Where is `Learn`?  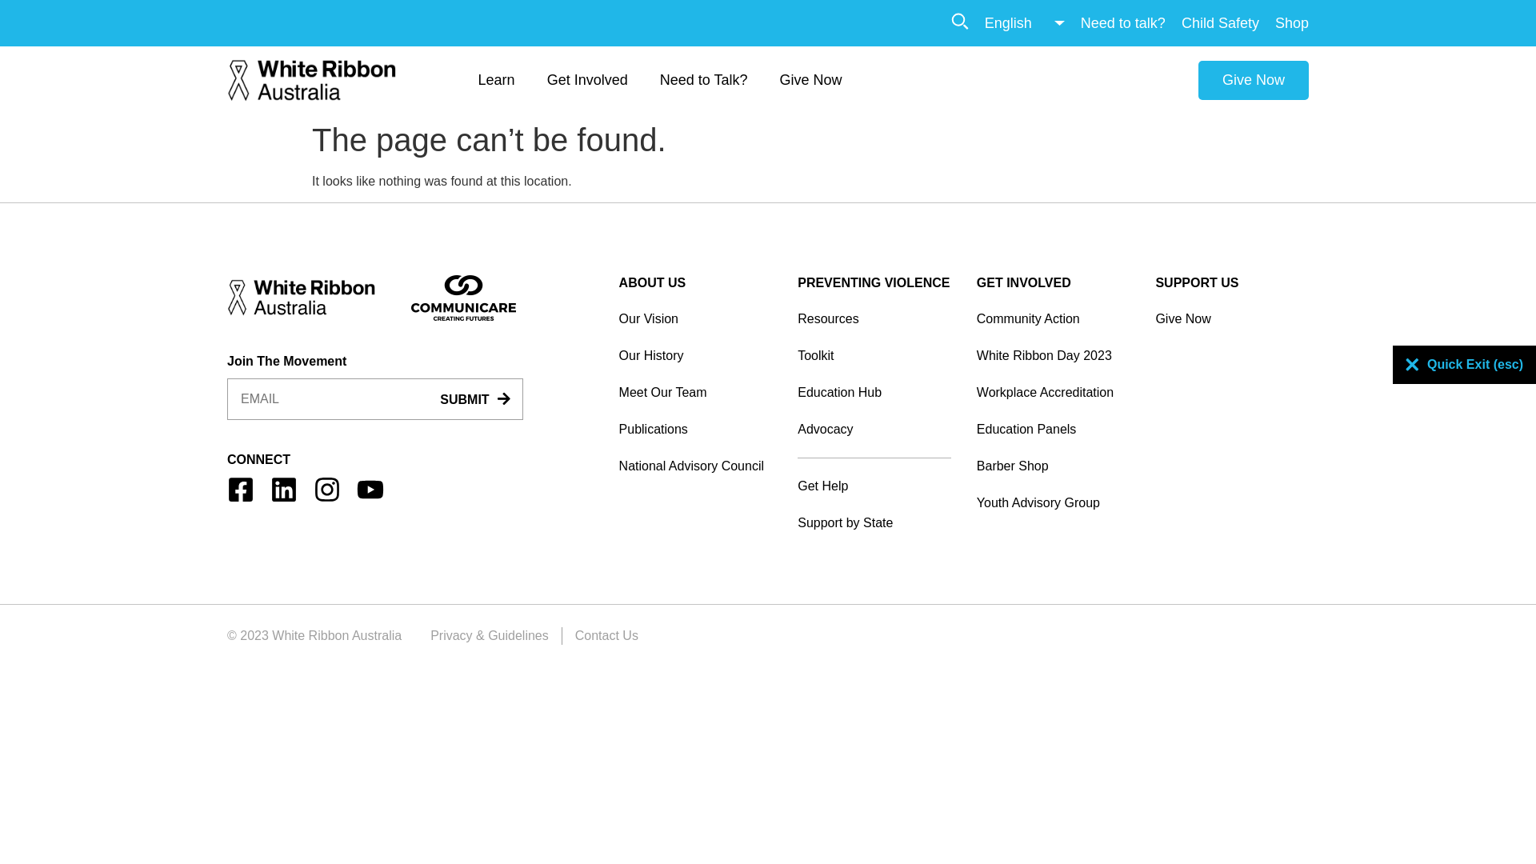
Learn is located at coordinates (497, 80).